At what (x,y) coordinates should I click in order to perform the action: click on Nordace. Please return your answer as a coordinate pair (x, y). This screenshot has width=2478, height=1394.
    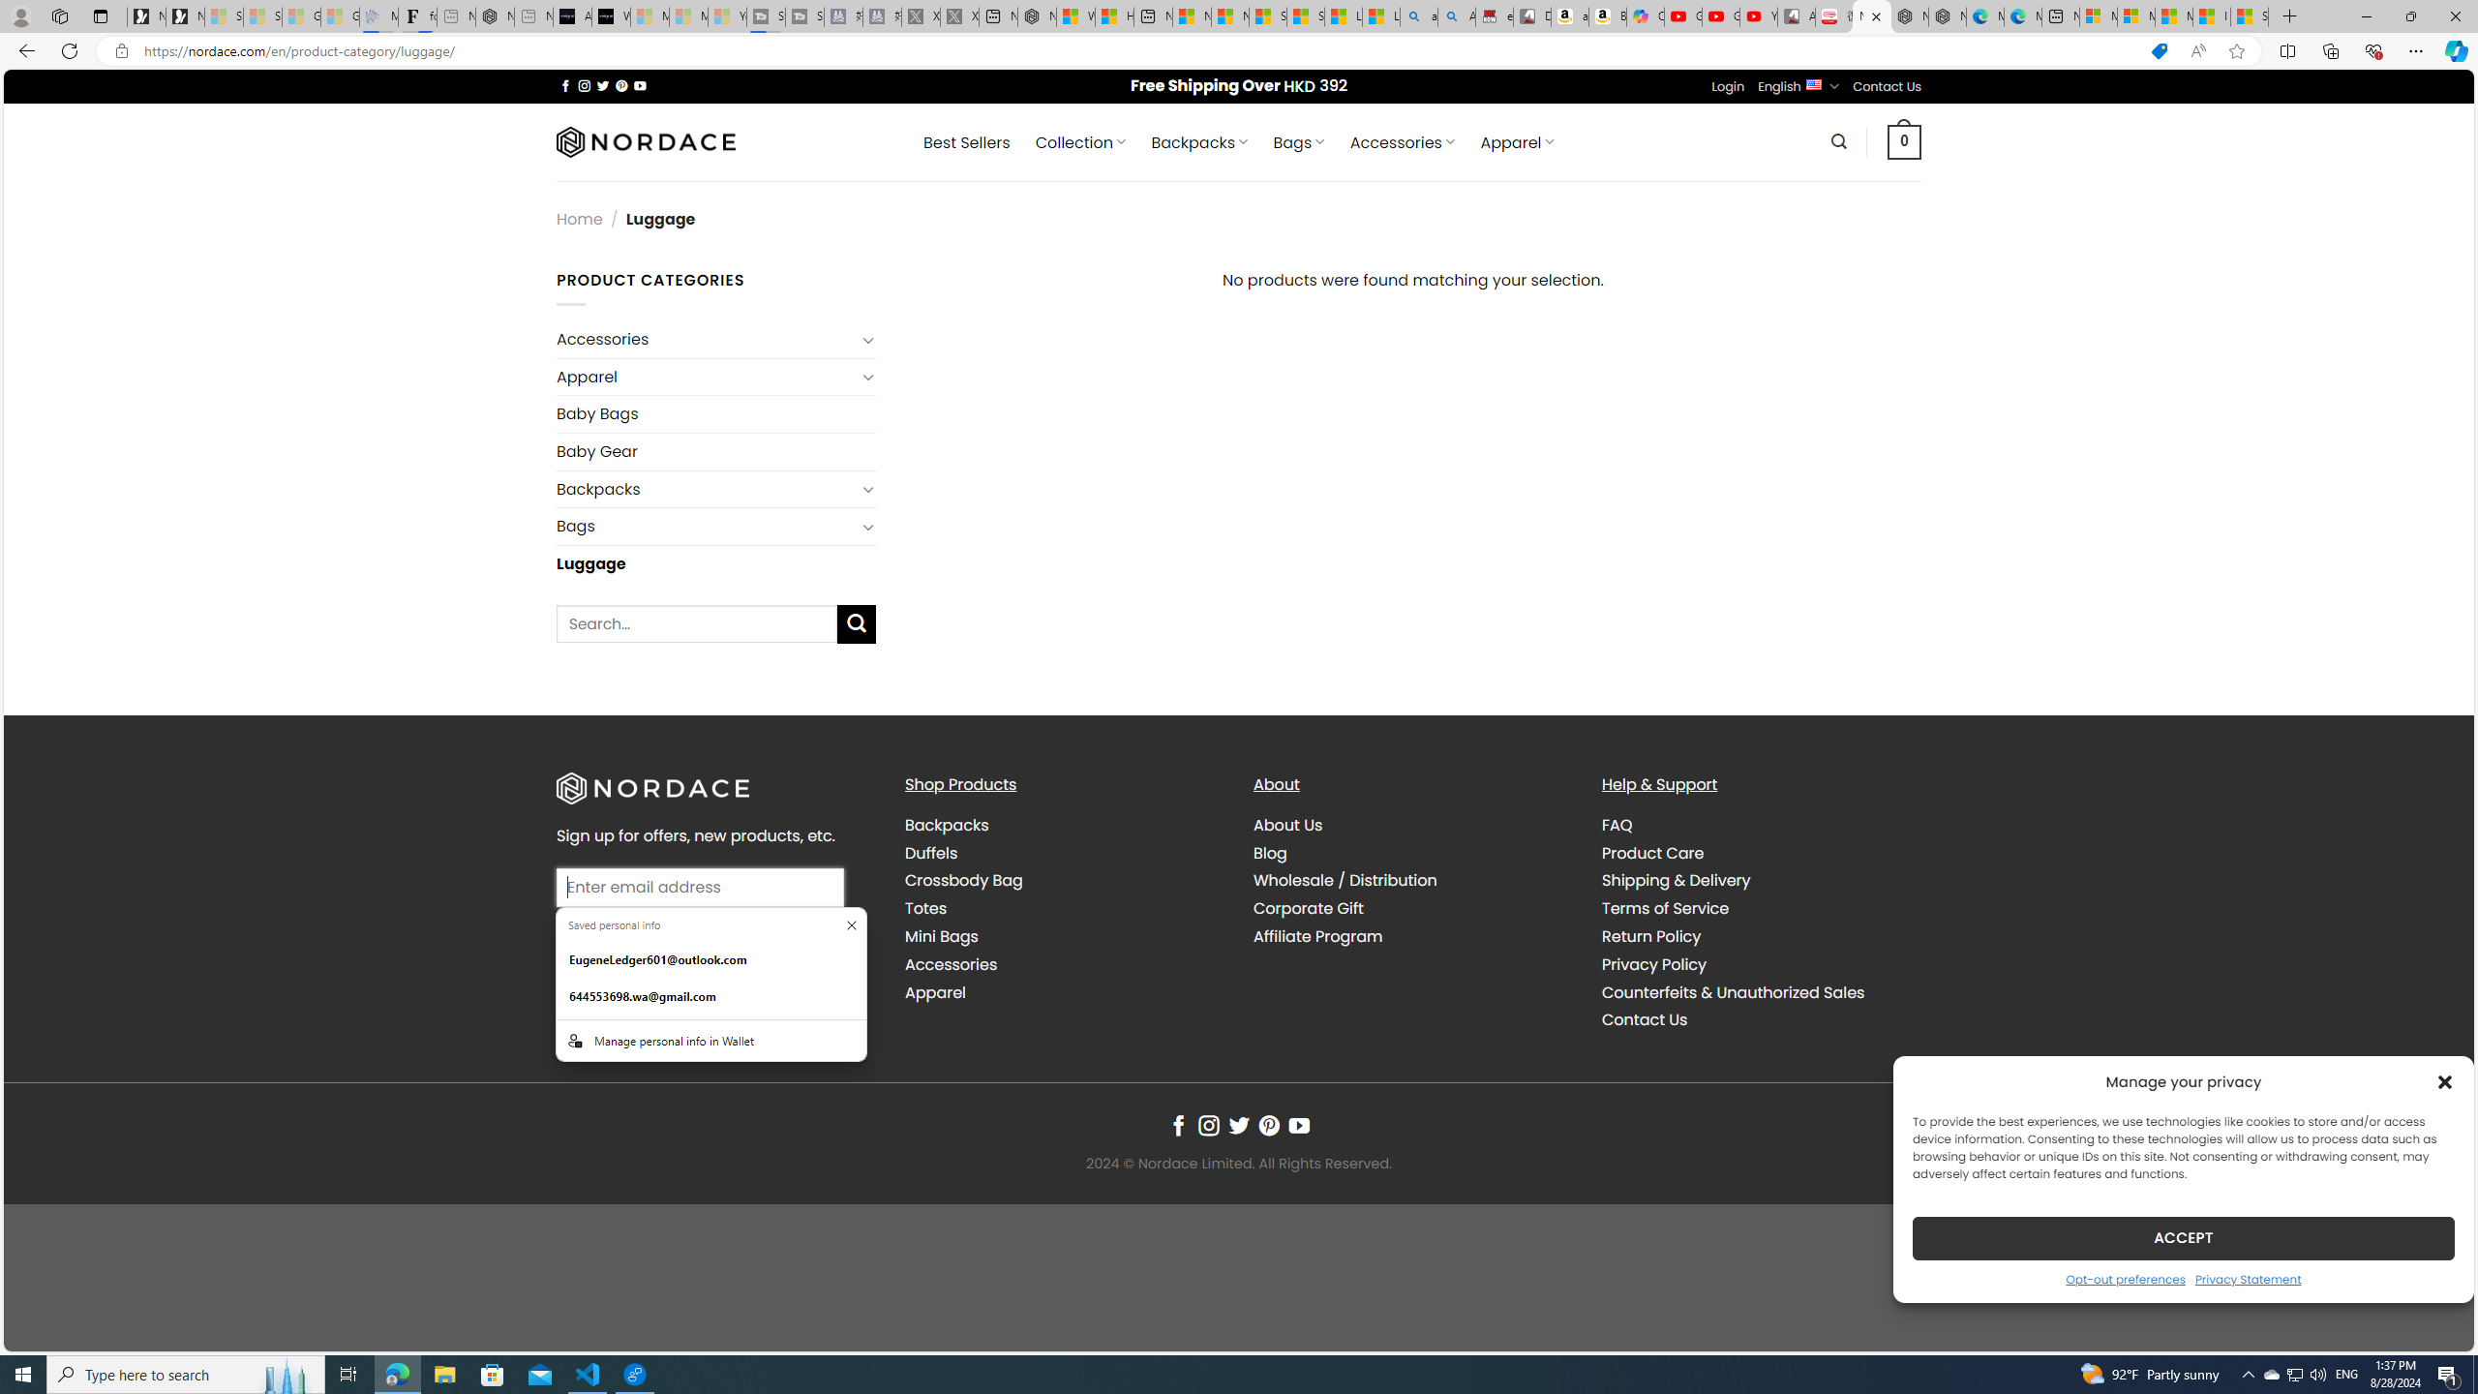
    Looking at the image, I should click on (647, 141).